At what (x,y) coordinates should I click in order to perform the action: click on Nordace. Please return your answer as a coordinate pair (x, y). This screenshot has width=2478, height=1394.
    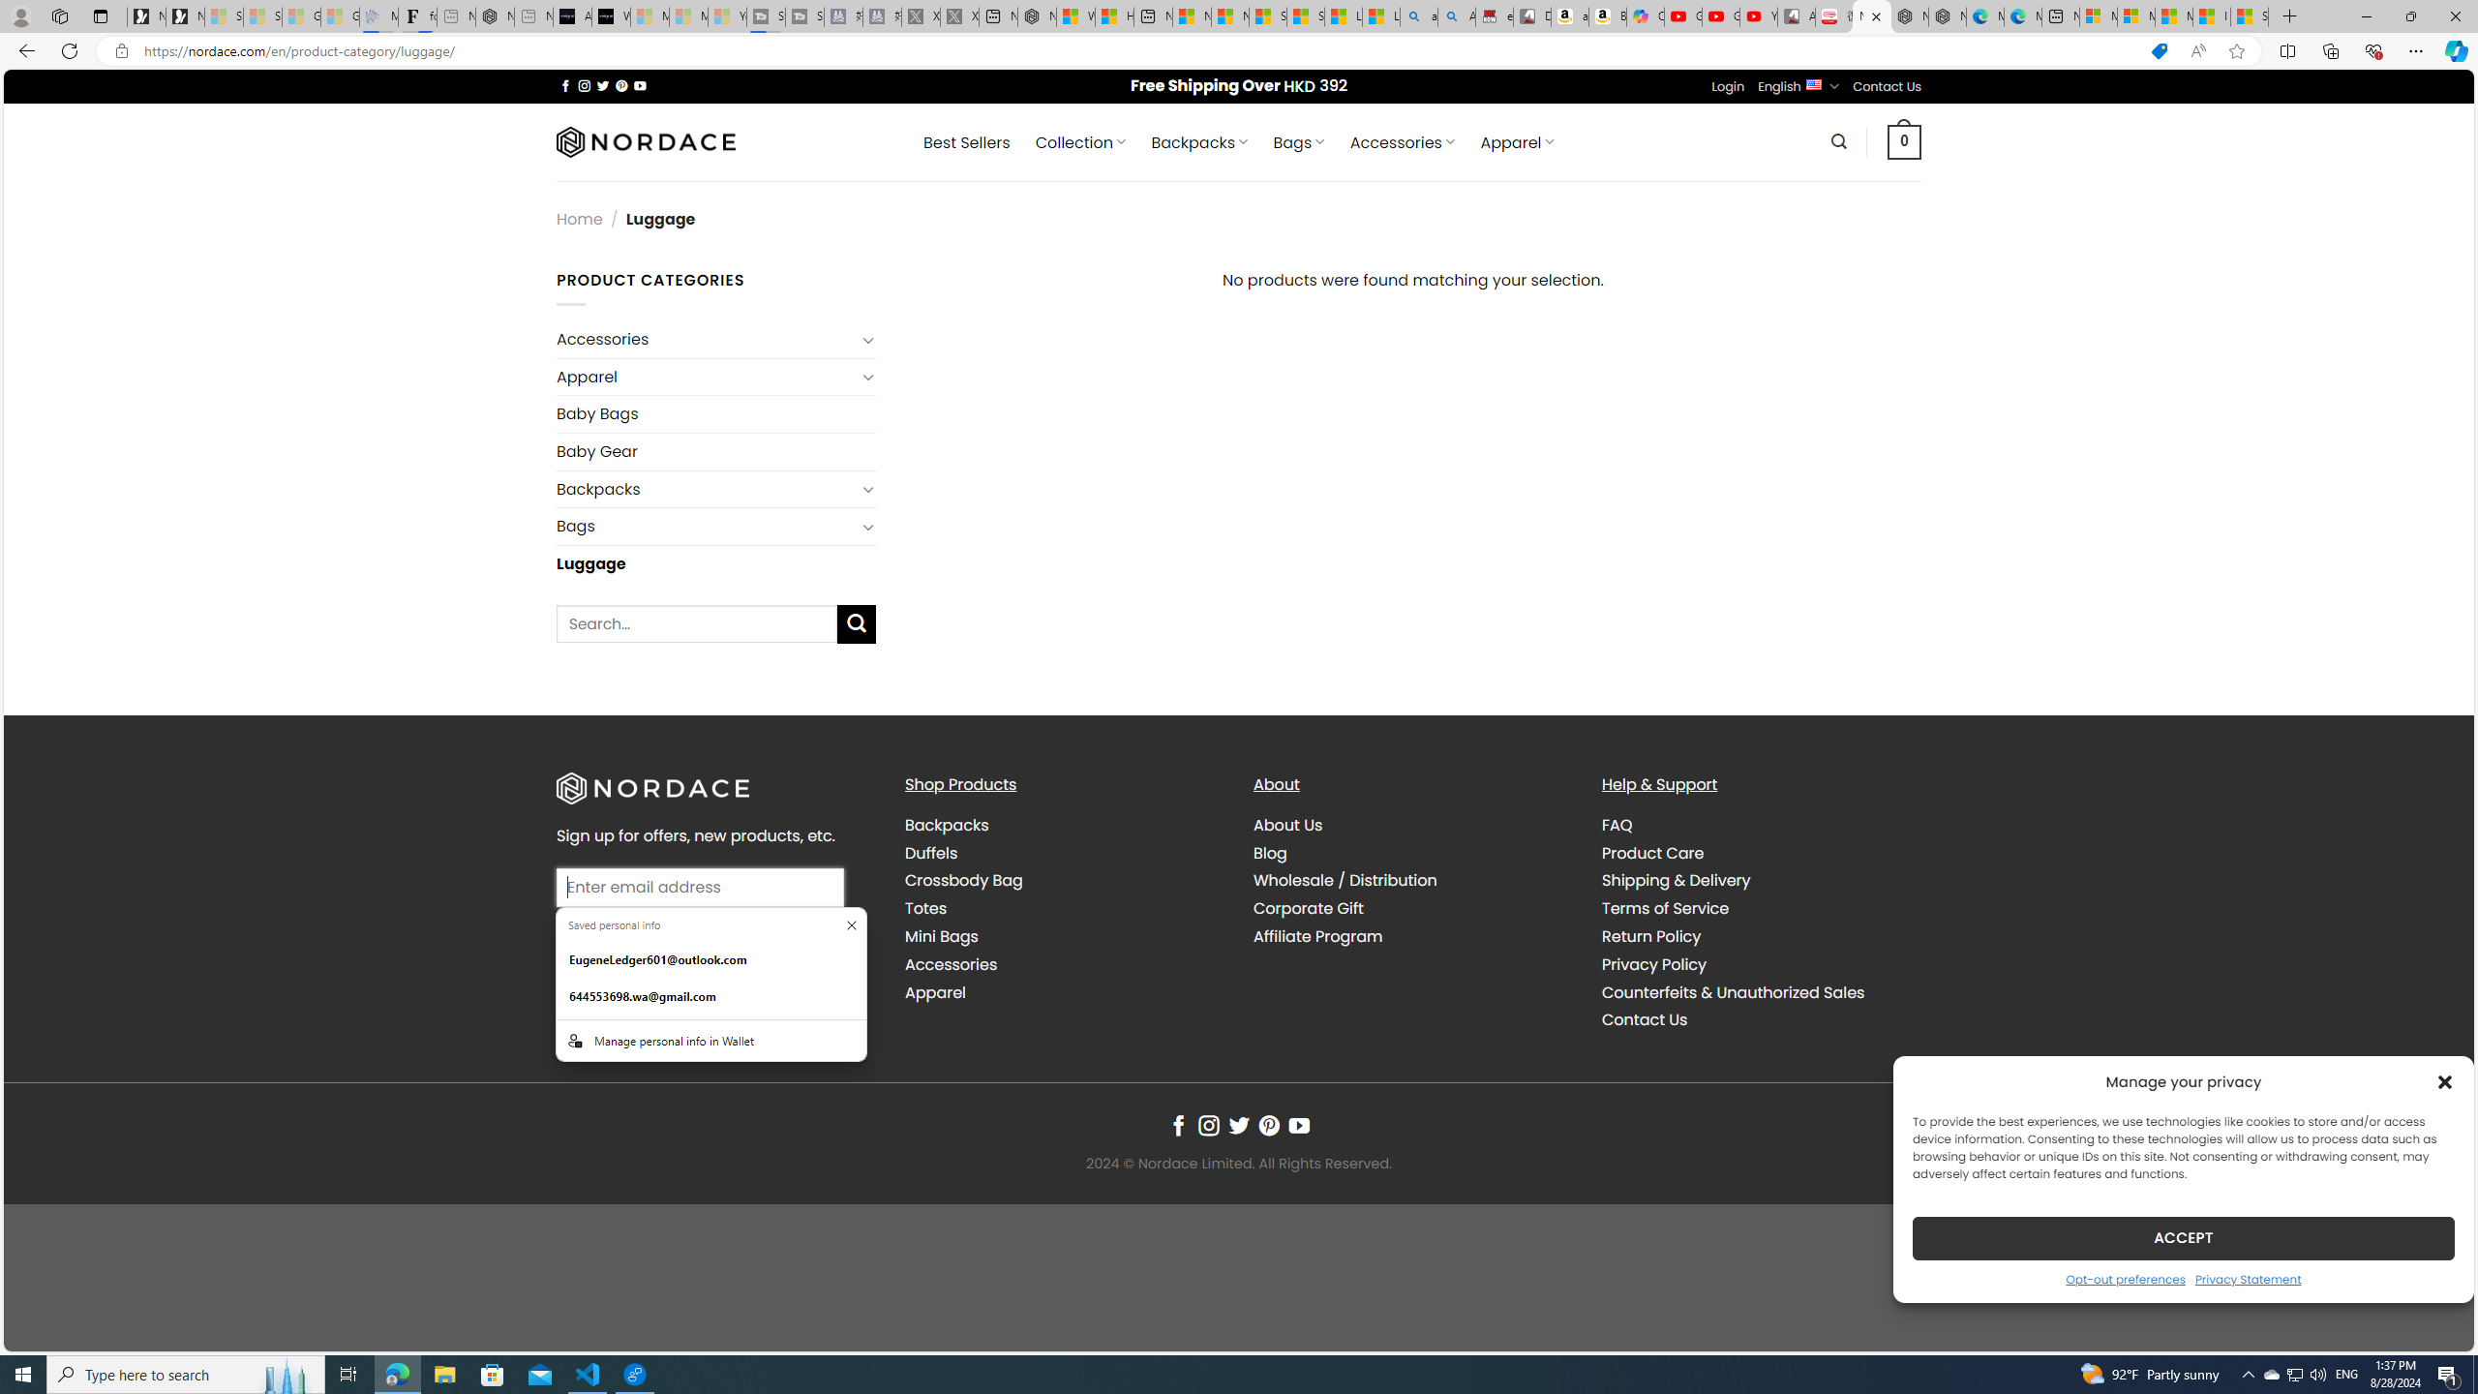
    Looking at the image, I should click on (647, 141).